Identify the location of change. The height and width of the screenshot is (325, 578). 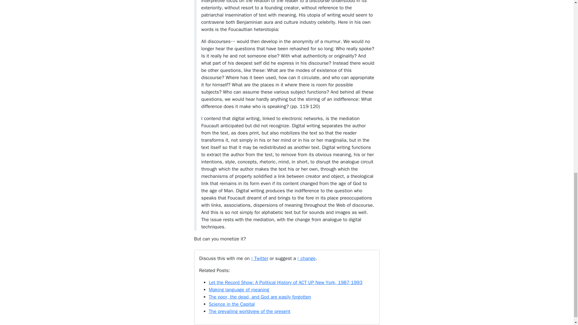
(306, 258).